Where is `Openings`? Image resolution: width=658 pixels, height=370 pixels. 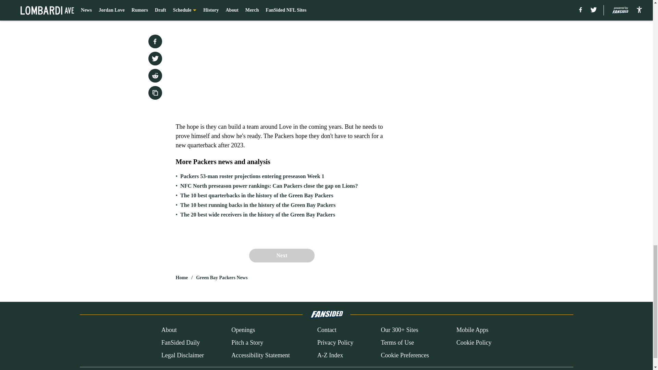
Openings is located at coordinates (243, 330).